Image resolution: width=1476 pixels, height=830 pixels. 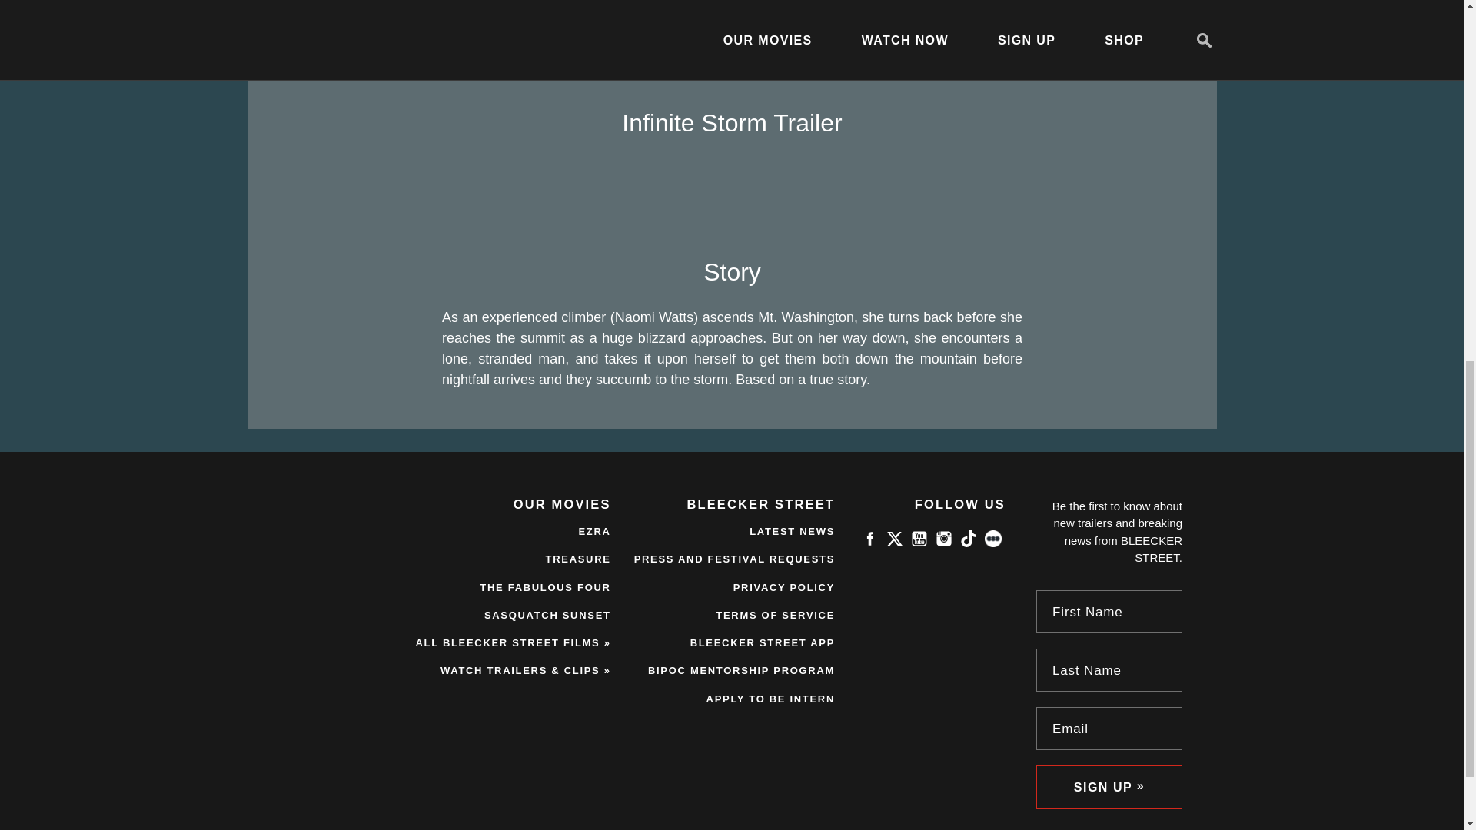 What do you see at coordinates (594, 530) in the screenshot?
I see `EZRA` at bounding box center [594, 530].